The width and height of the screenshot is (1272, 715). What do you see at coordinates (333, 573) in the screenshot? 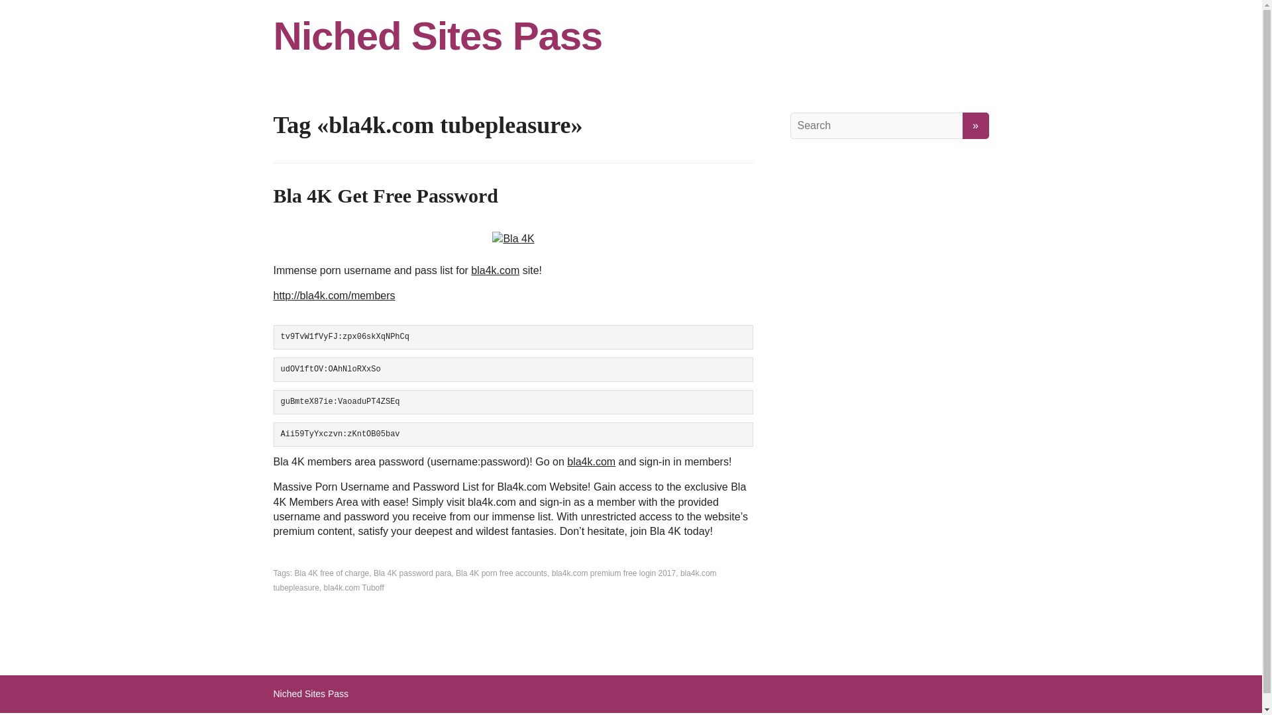
I see `Bla 4K free of charge` at bounding box center [333, 573].